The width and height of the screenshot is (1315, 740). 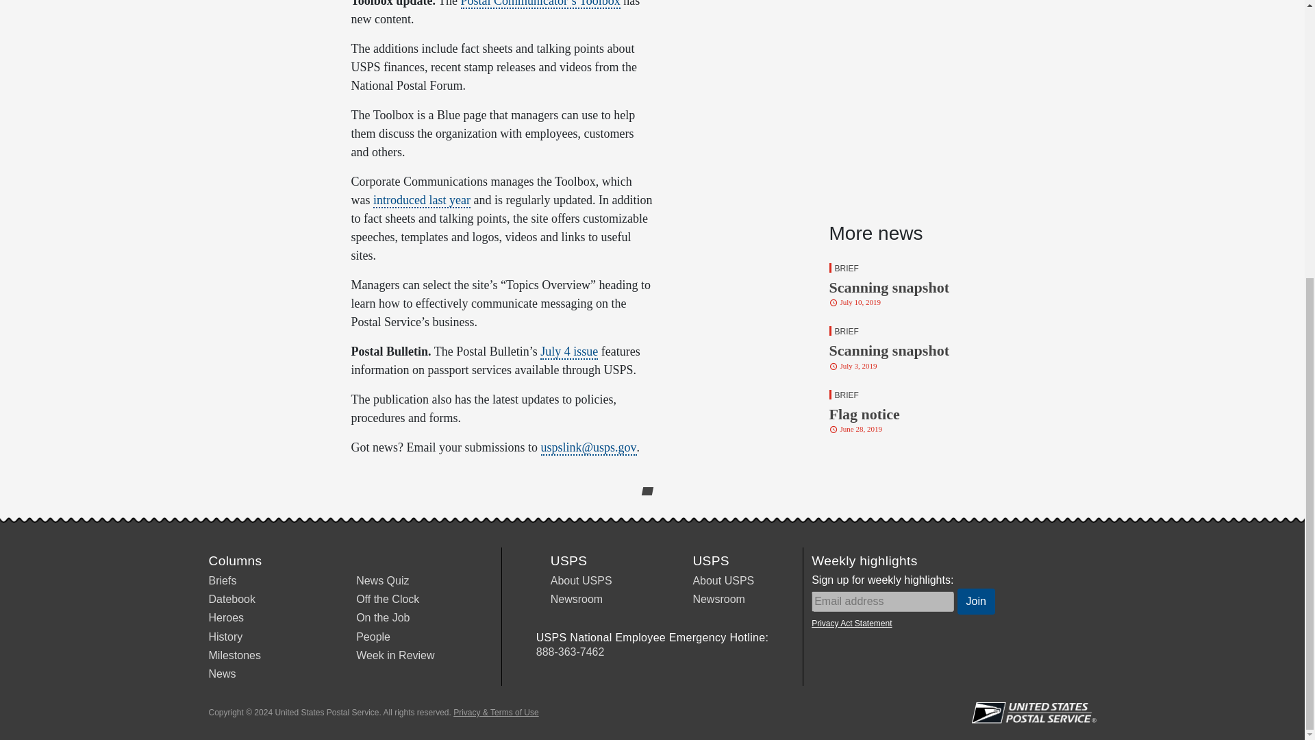 What do you see at coordinates (928, 284) in the screenshot?
I see `Datebook` at bounding box center [928, 284].